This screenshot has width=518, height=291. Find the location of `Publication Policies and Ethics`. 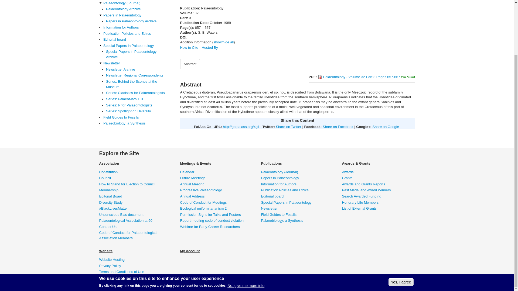

Publication Policies and Ethics is located at coordinates (137, 33).